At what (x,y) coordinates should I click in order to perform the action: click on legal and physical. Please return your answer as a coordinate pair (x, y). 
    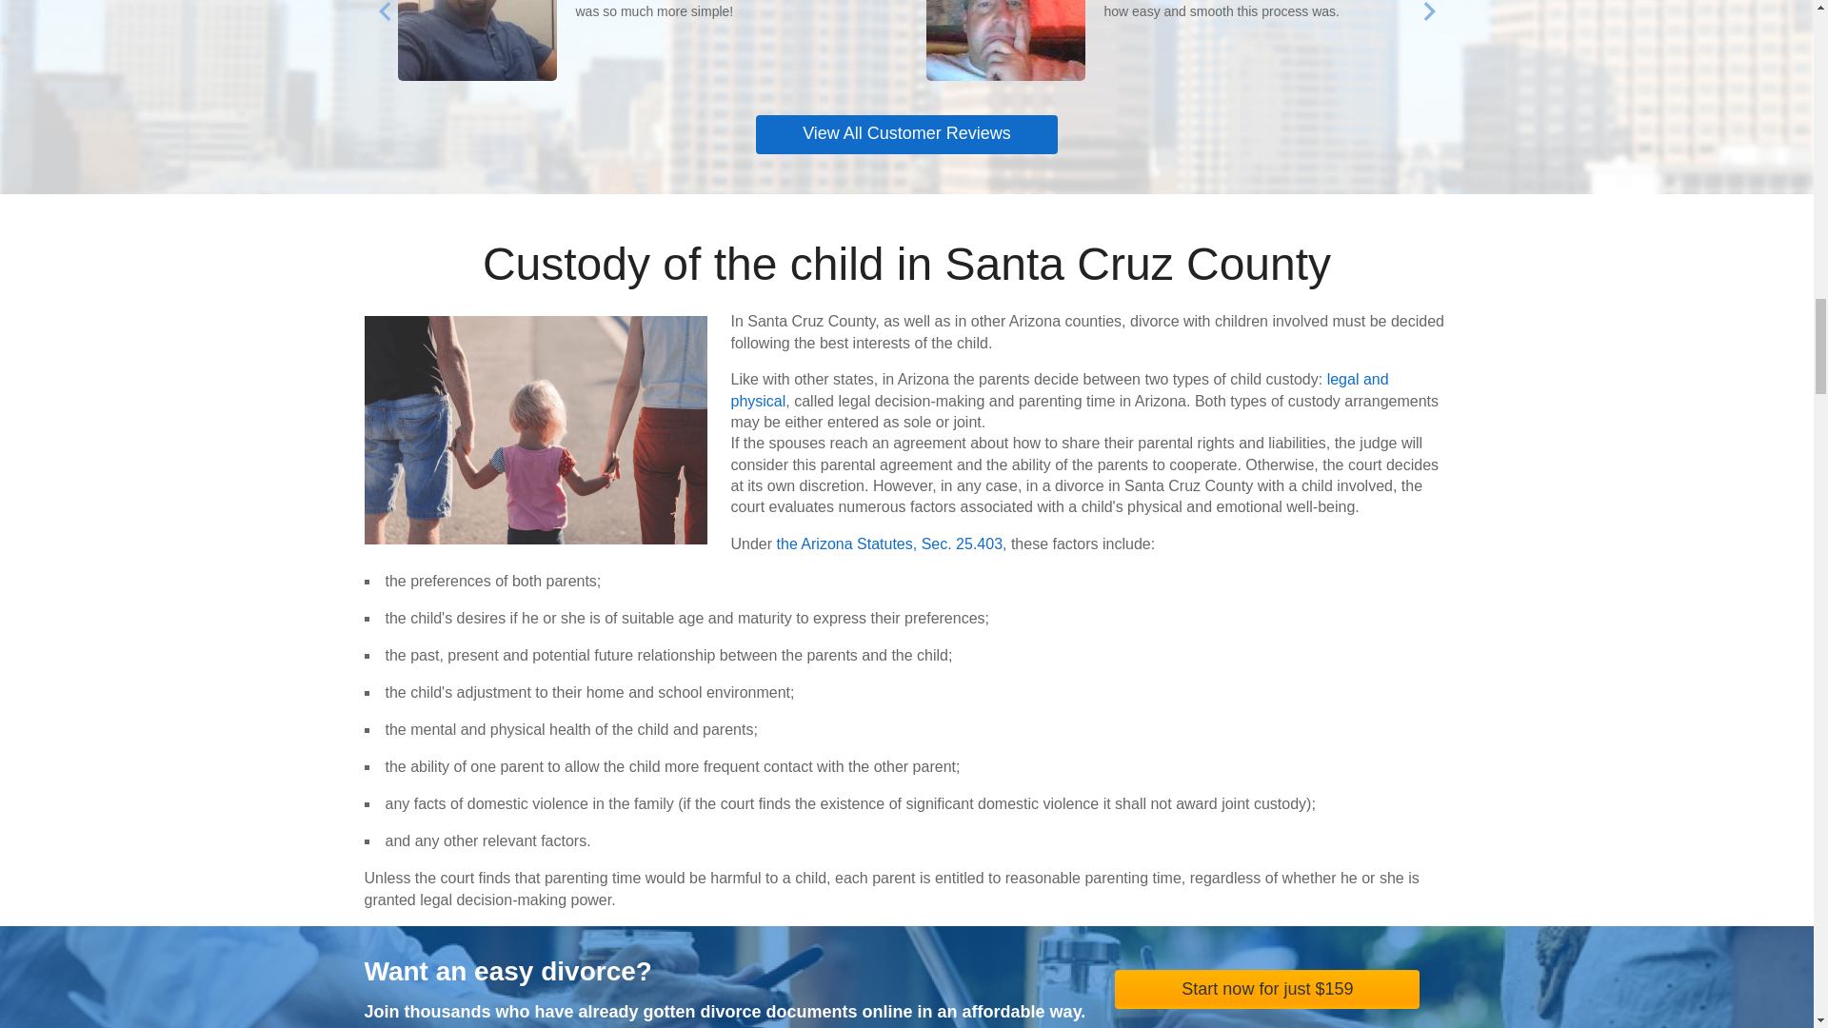
    Looking at the image, I should click on (1061, 388).